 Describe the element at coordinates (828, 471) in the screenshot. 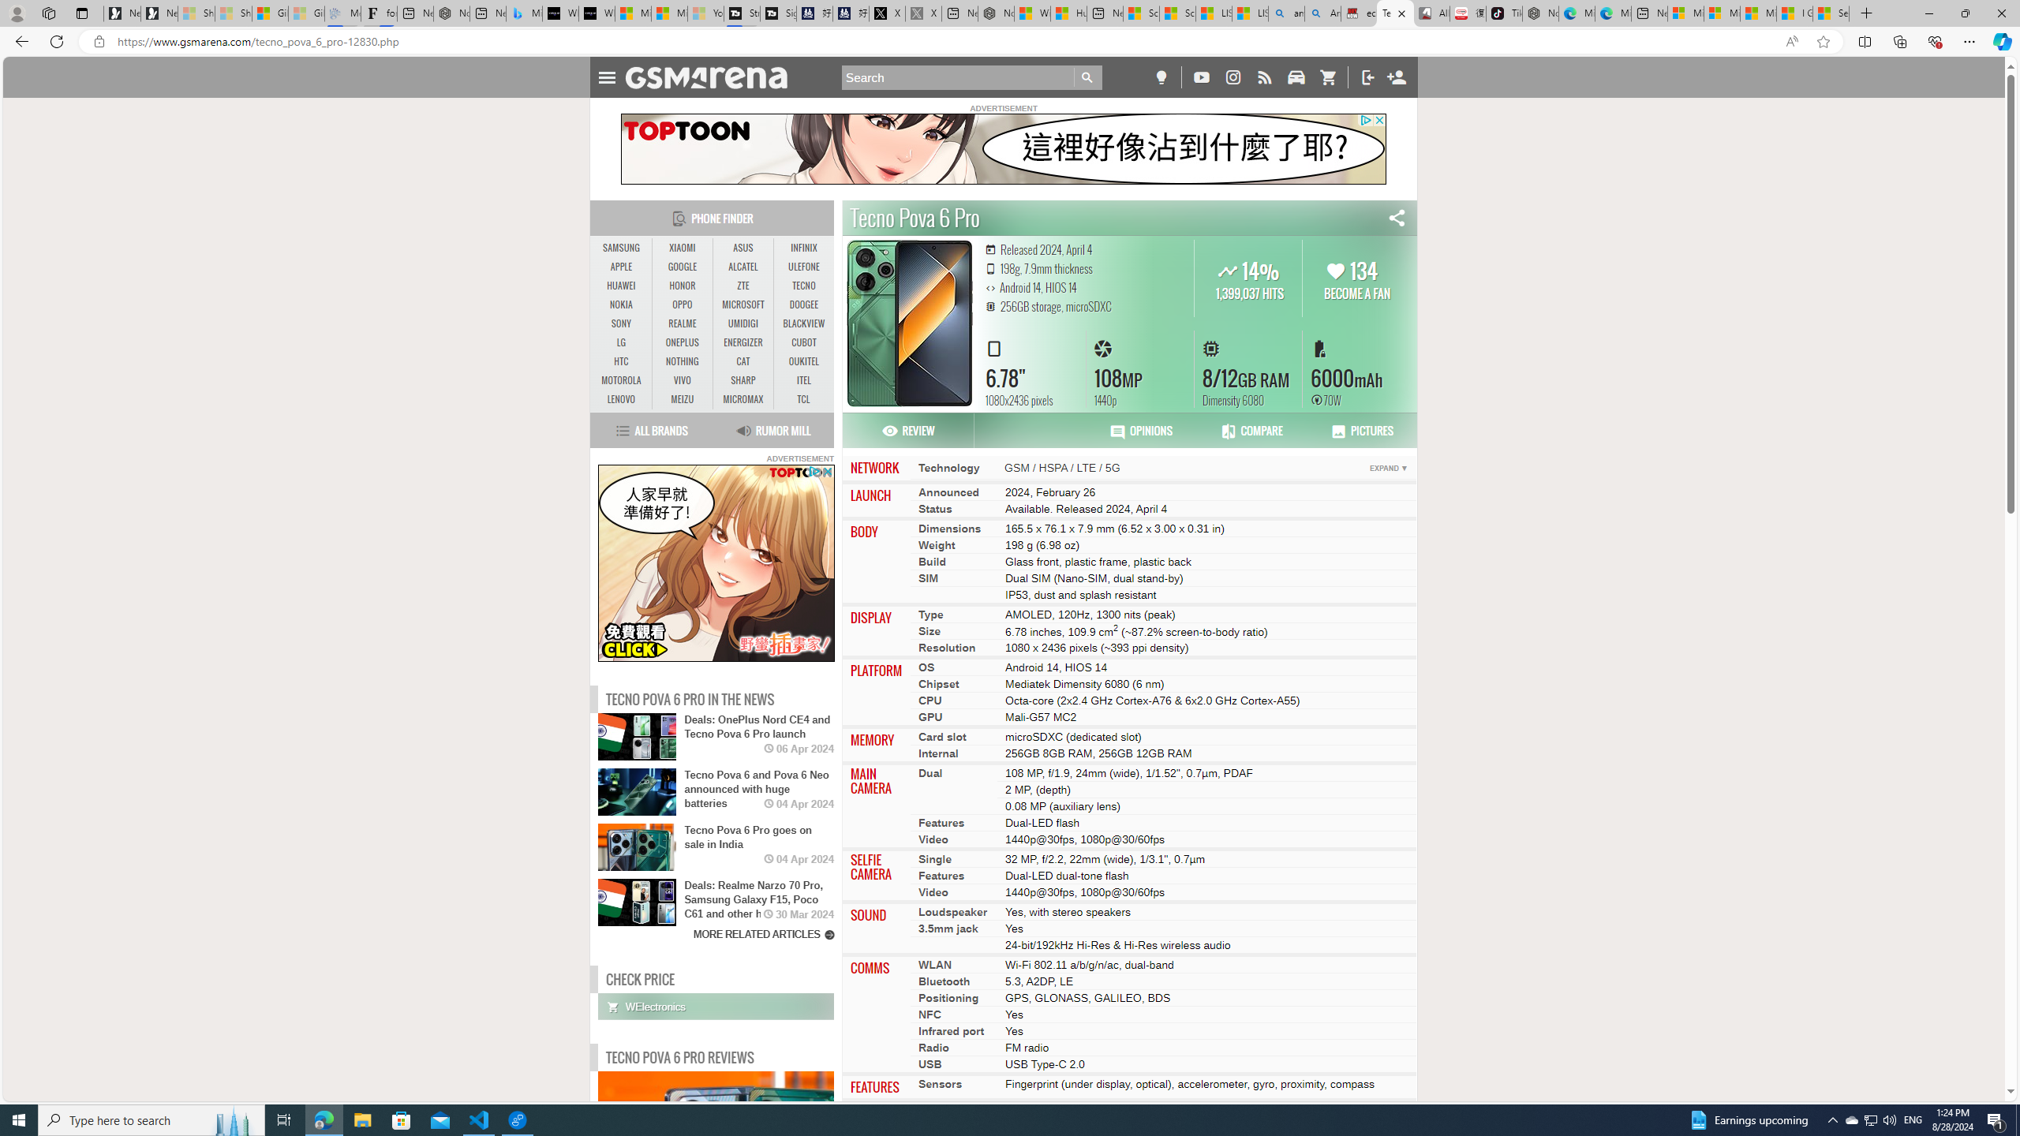

I see `AutomationID: close_button_svg` at that location.